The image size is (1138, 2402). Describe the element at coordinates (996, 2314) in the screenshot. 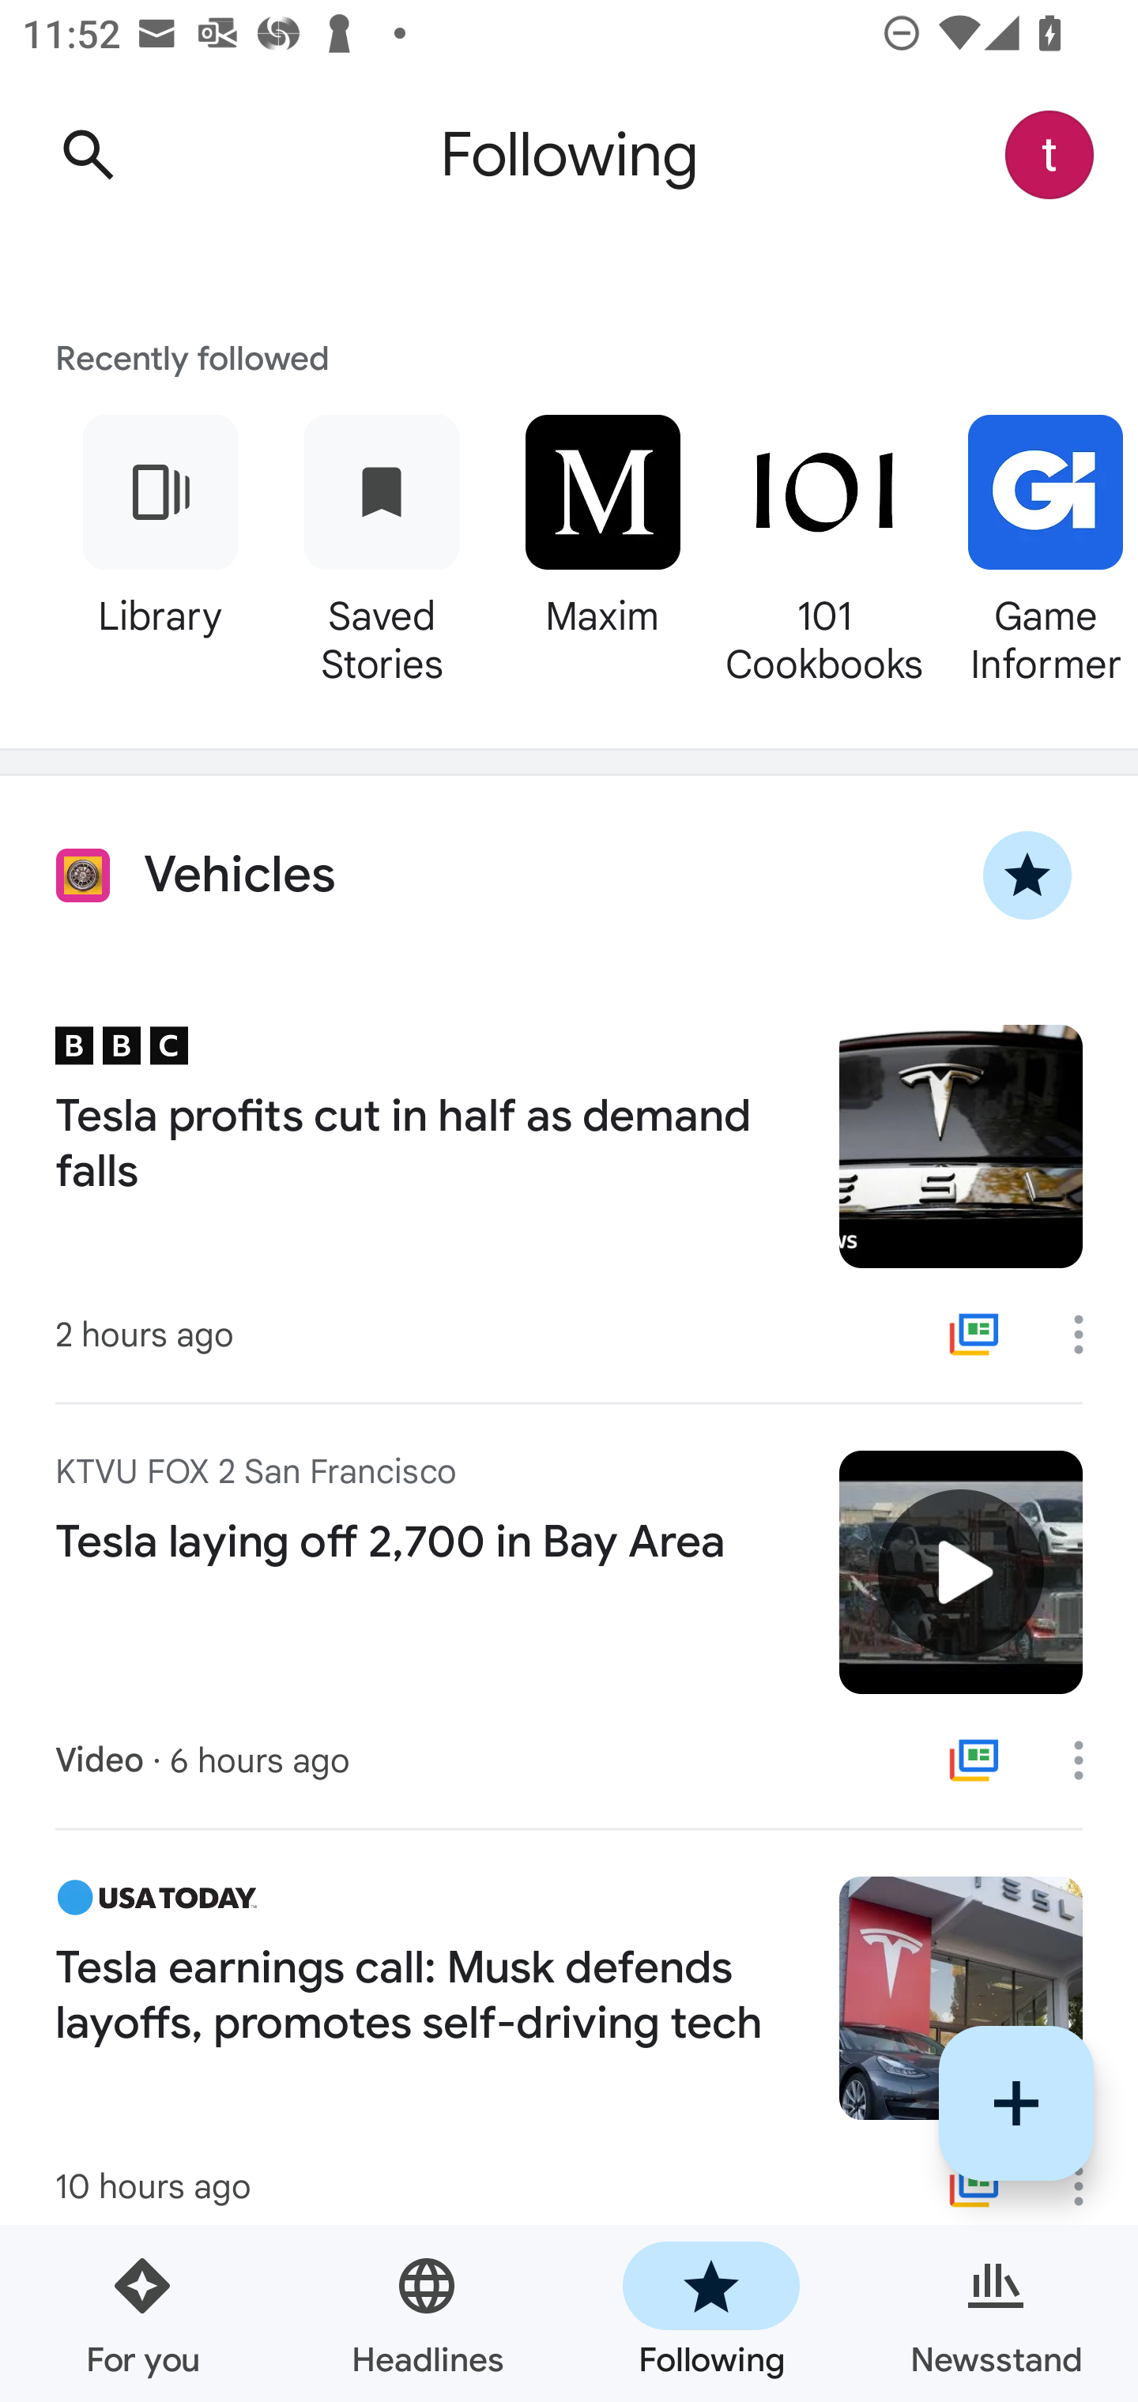

I see `Newsstand` at that location.